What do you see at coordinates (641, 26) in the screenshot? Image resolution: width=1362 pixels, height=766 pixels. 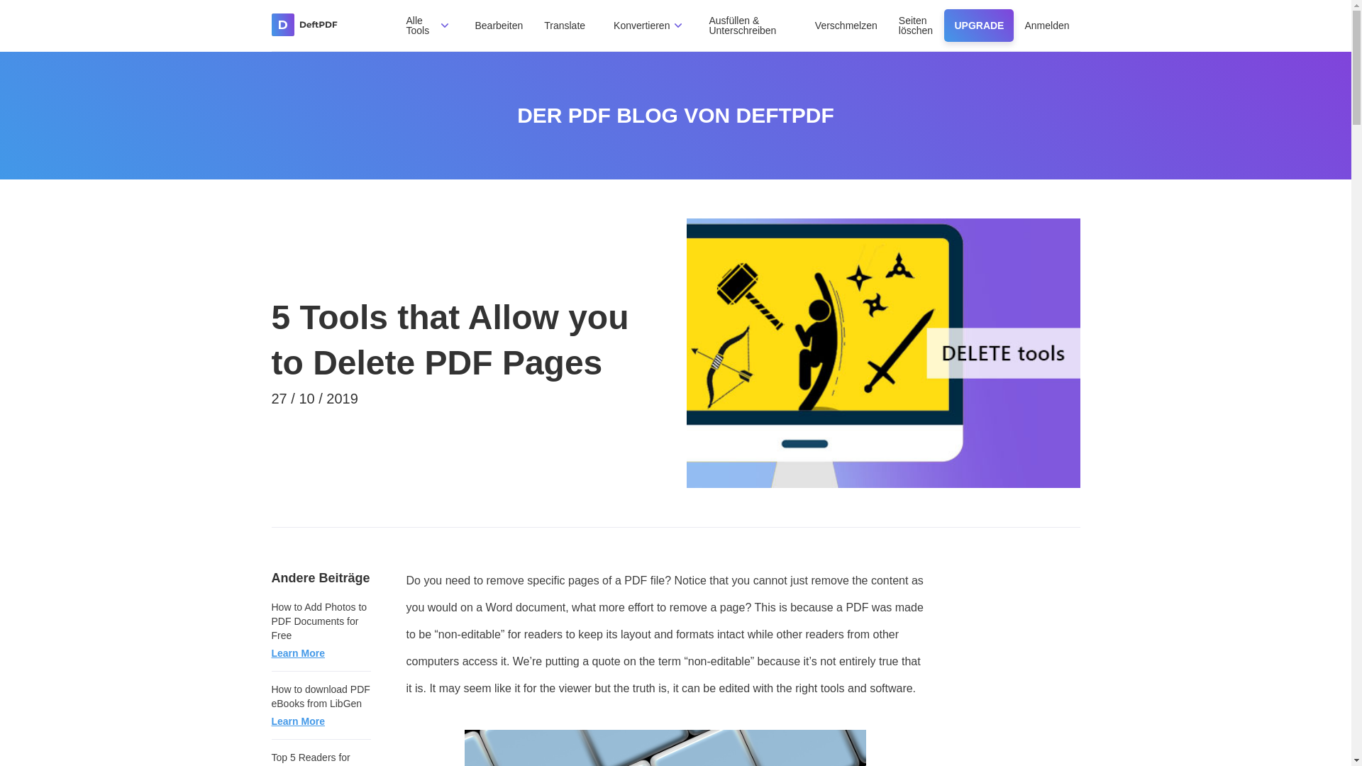 I see `Konvertieren` at bounding box center [641, 26].